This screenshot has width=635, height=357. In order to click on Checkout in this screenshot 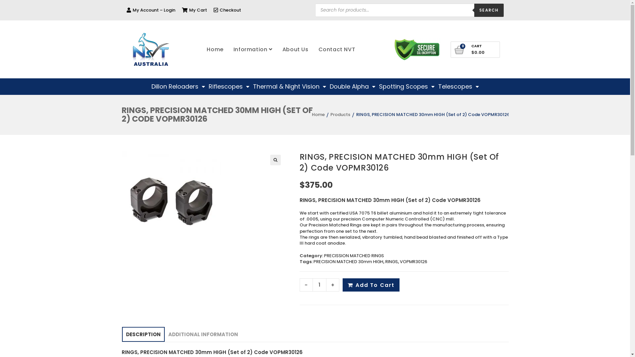, I will do `click(228, 10)`.